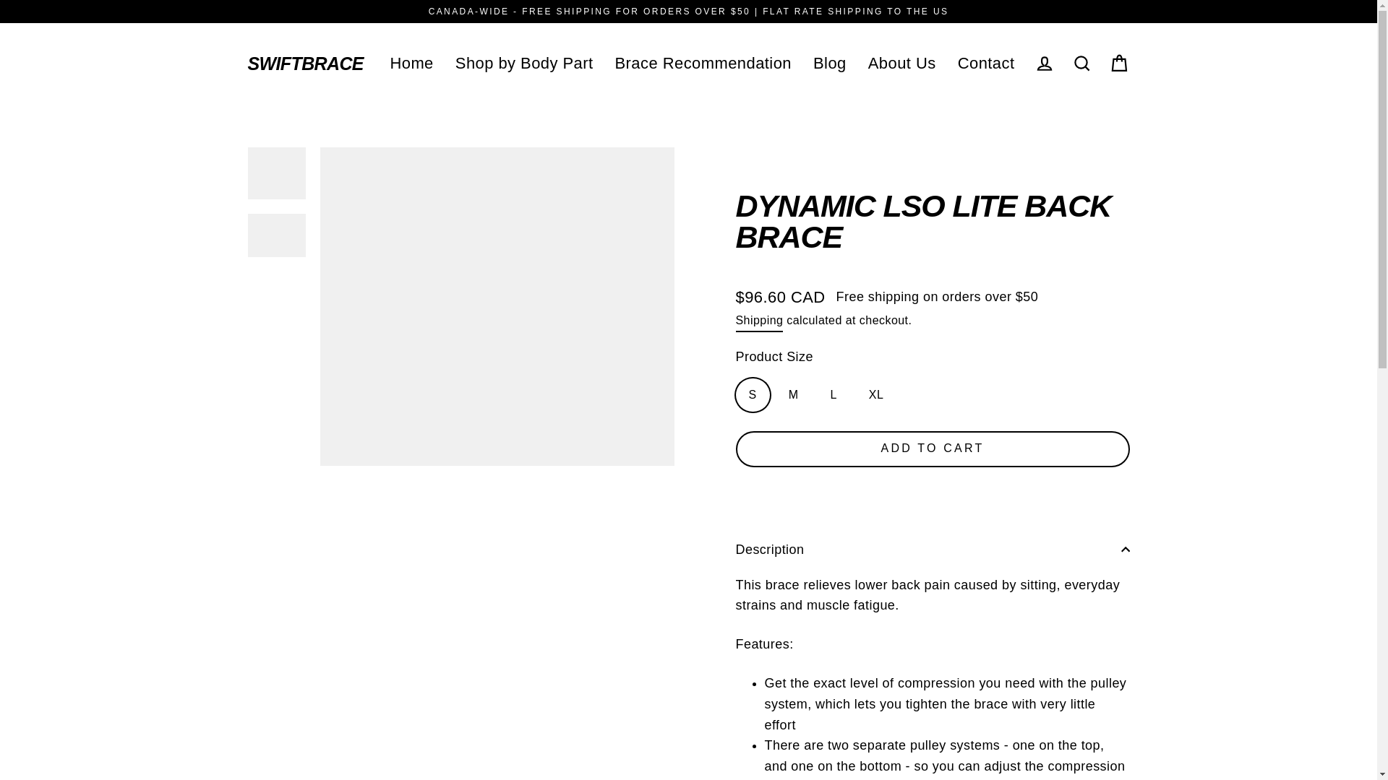  Describe the element at coordinates (902, 64) in the screenshot. I see `About Us` at that location.